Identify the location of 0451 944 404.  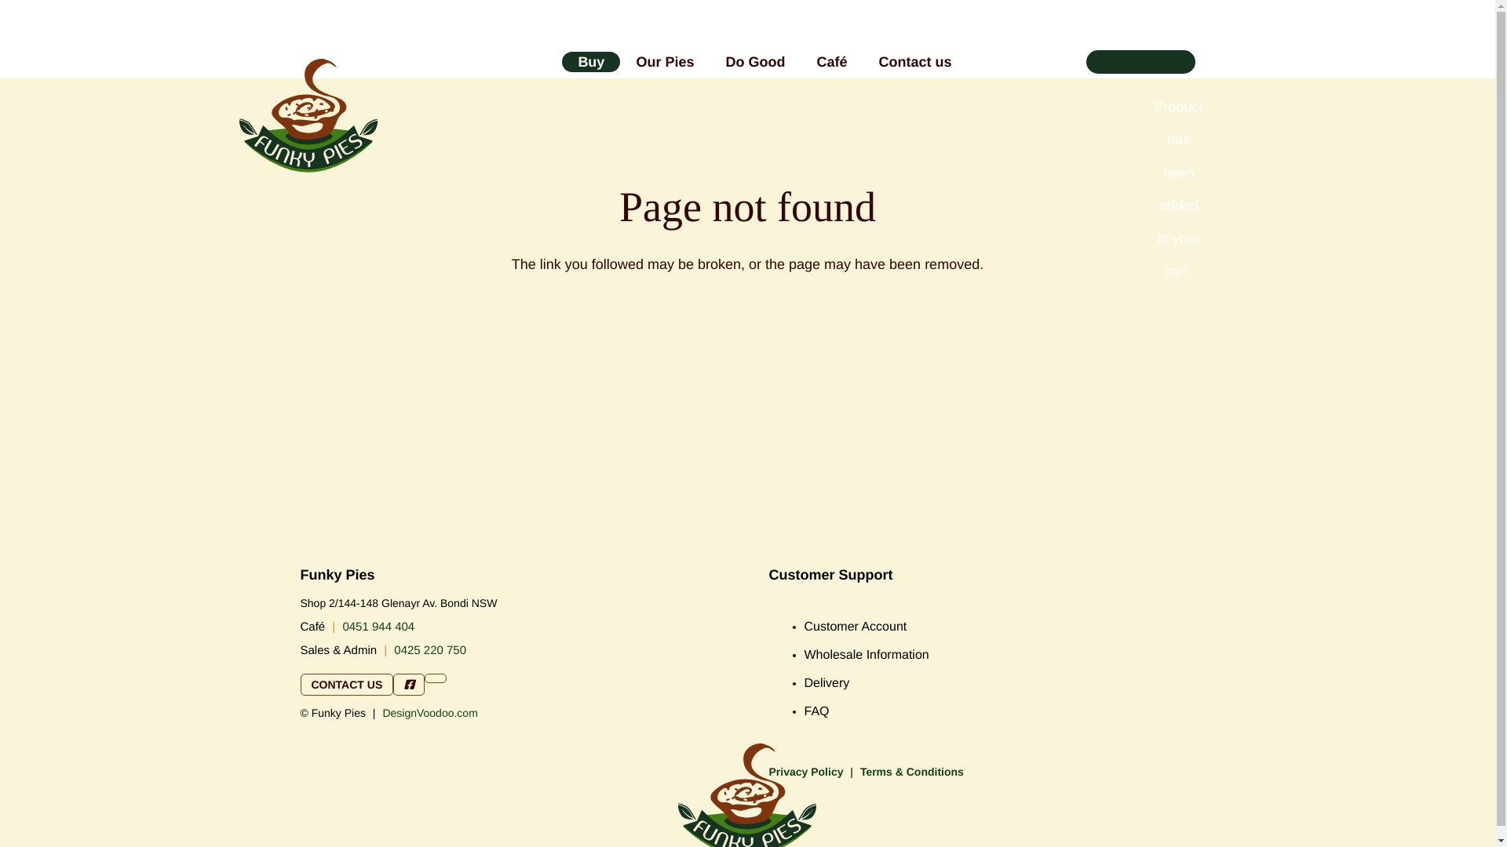
(378, 627).